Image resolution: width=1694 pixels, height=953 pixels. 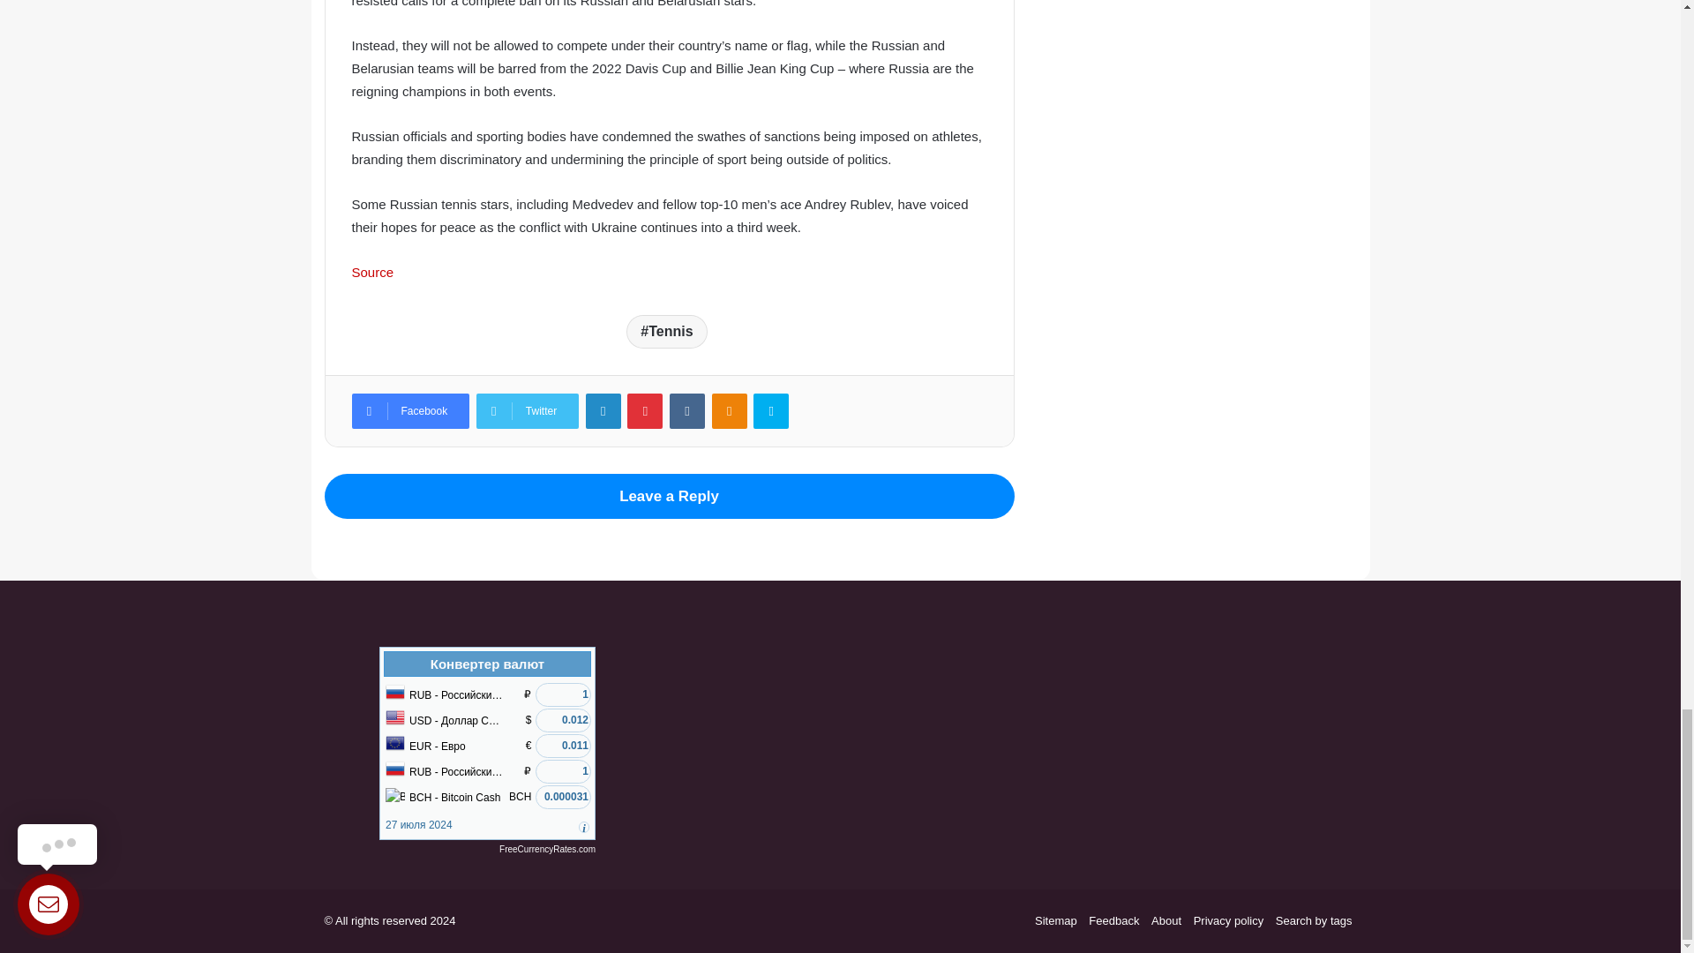 What do you see at coordinates (603, 411) in the screenshot?
I see `LinkedIn` at bounding box center [603, 411].